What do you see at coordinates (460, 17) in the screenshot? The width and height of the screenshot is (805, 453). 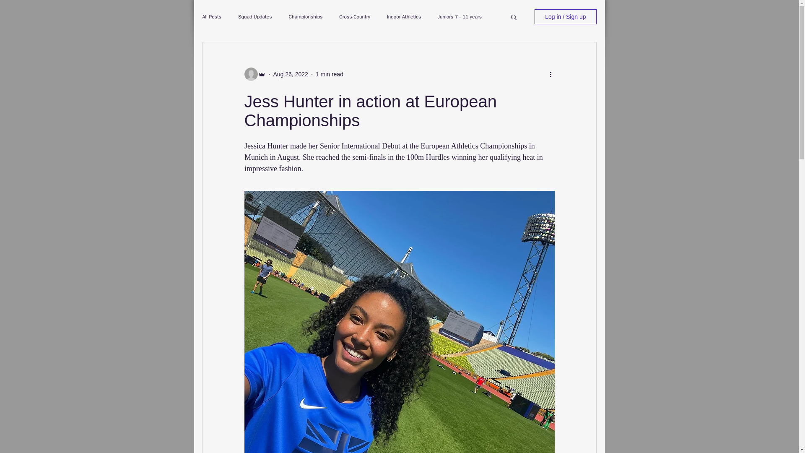 I see `Juniors 7 - 11 years` at bounding box center [460, 17].